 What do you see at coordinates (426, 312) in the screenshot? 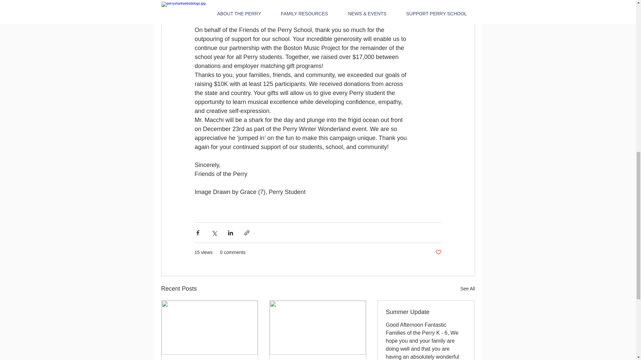
I see `Summer Update` at bounding box center [426, 312].